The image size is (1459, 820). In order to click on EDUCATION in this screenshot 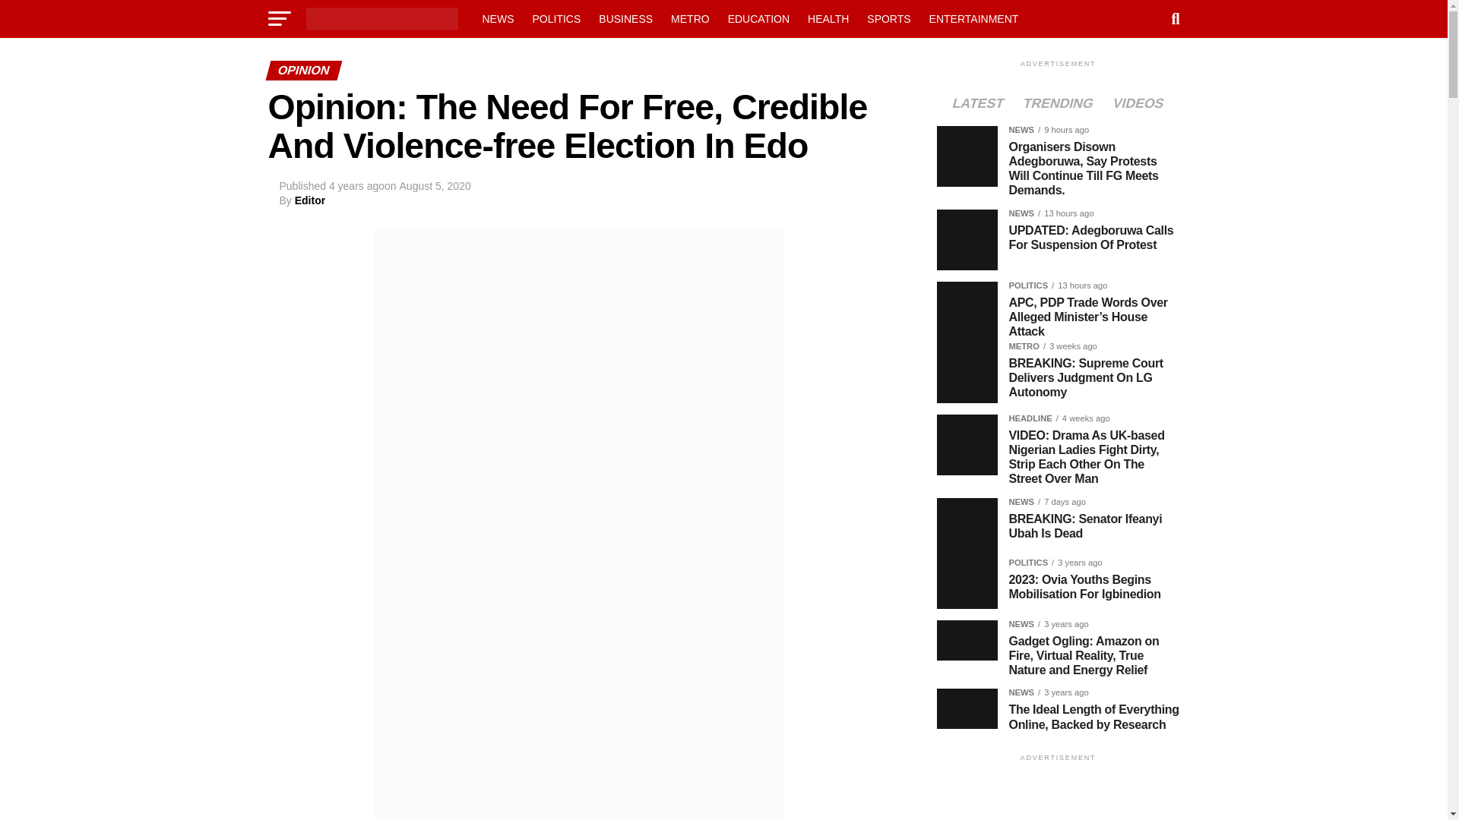, I will do `click(758, 18)`.